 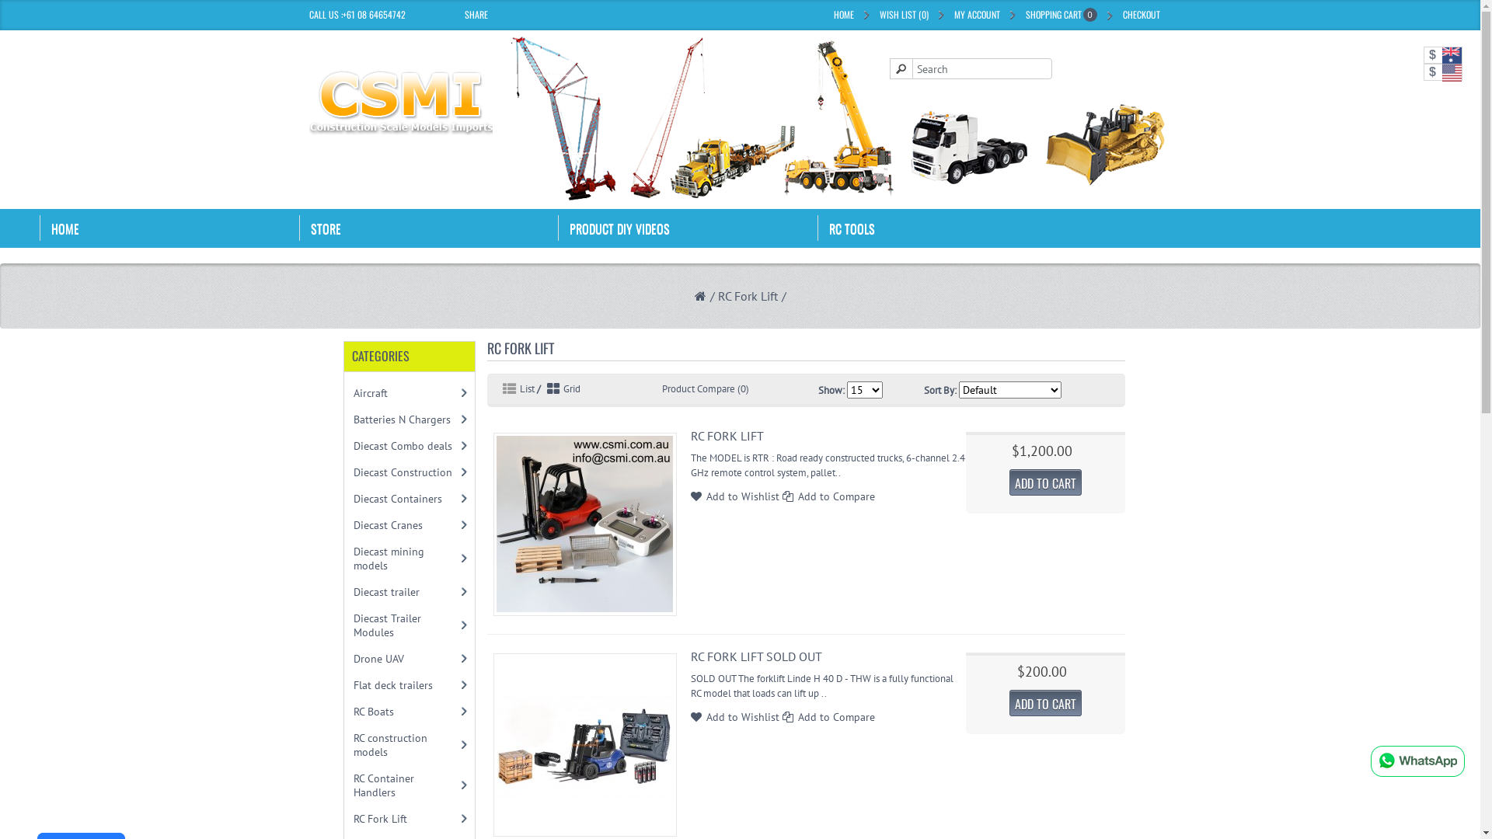 I want to click on $, so click(x=1443, y=55).